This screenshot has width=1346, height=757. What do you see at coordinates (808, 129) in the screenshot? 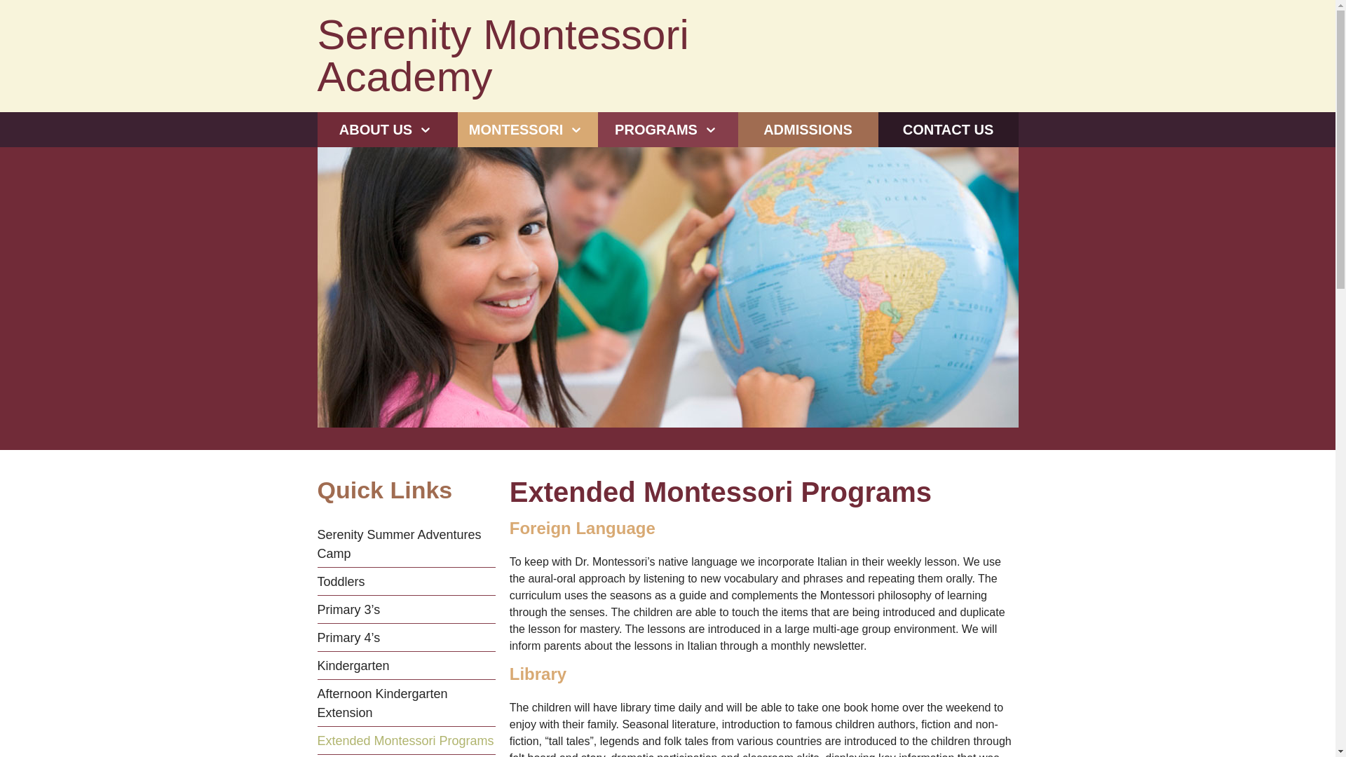
I see `ADMISSIONS` at bounding box center [808, 129].